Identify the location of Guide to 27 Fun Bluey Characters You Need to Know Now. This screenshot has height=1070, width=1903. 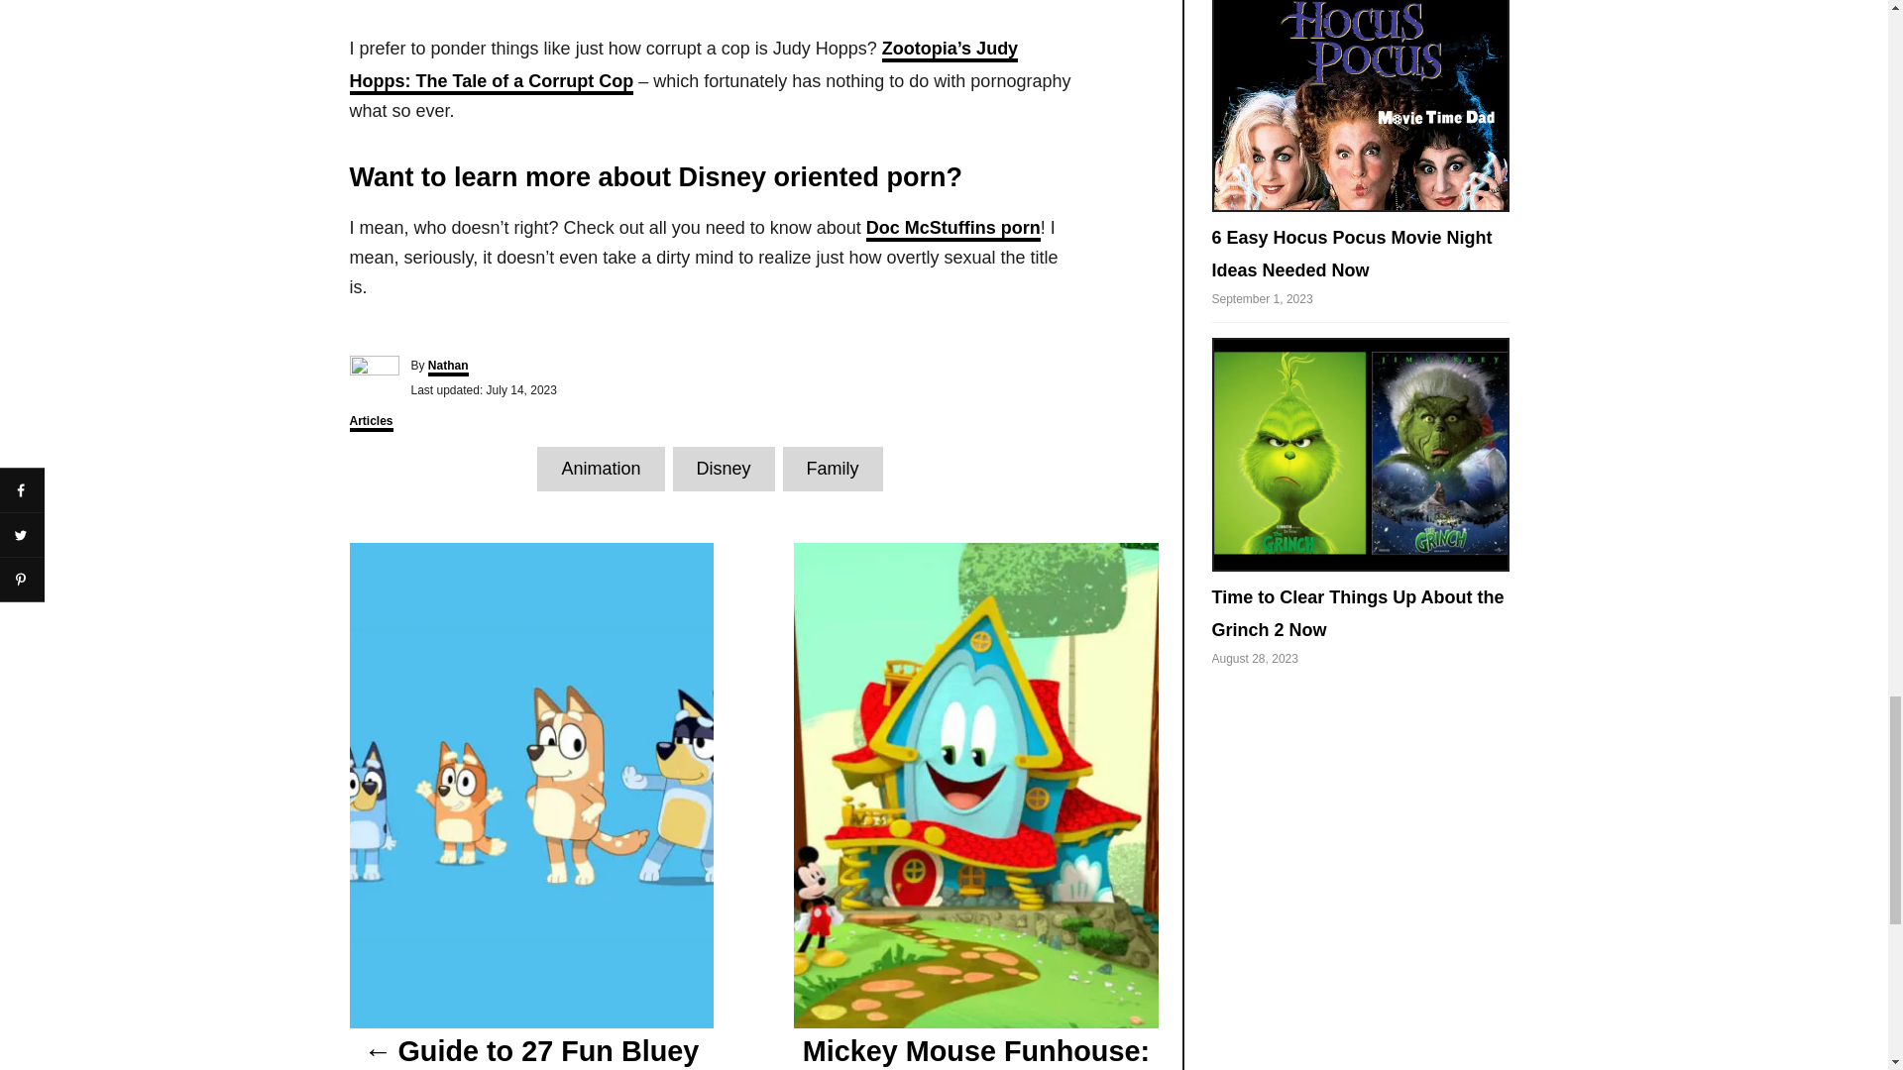
(529, 1048).